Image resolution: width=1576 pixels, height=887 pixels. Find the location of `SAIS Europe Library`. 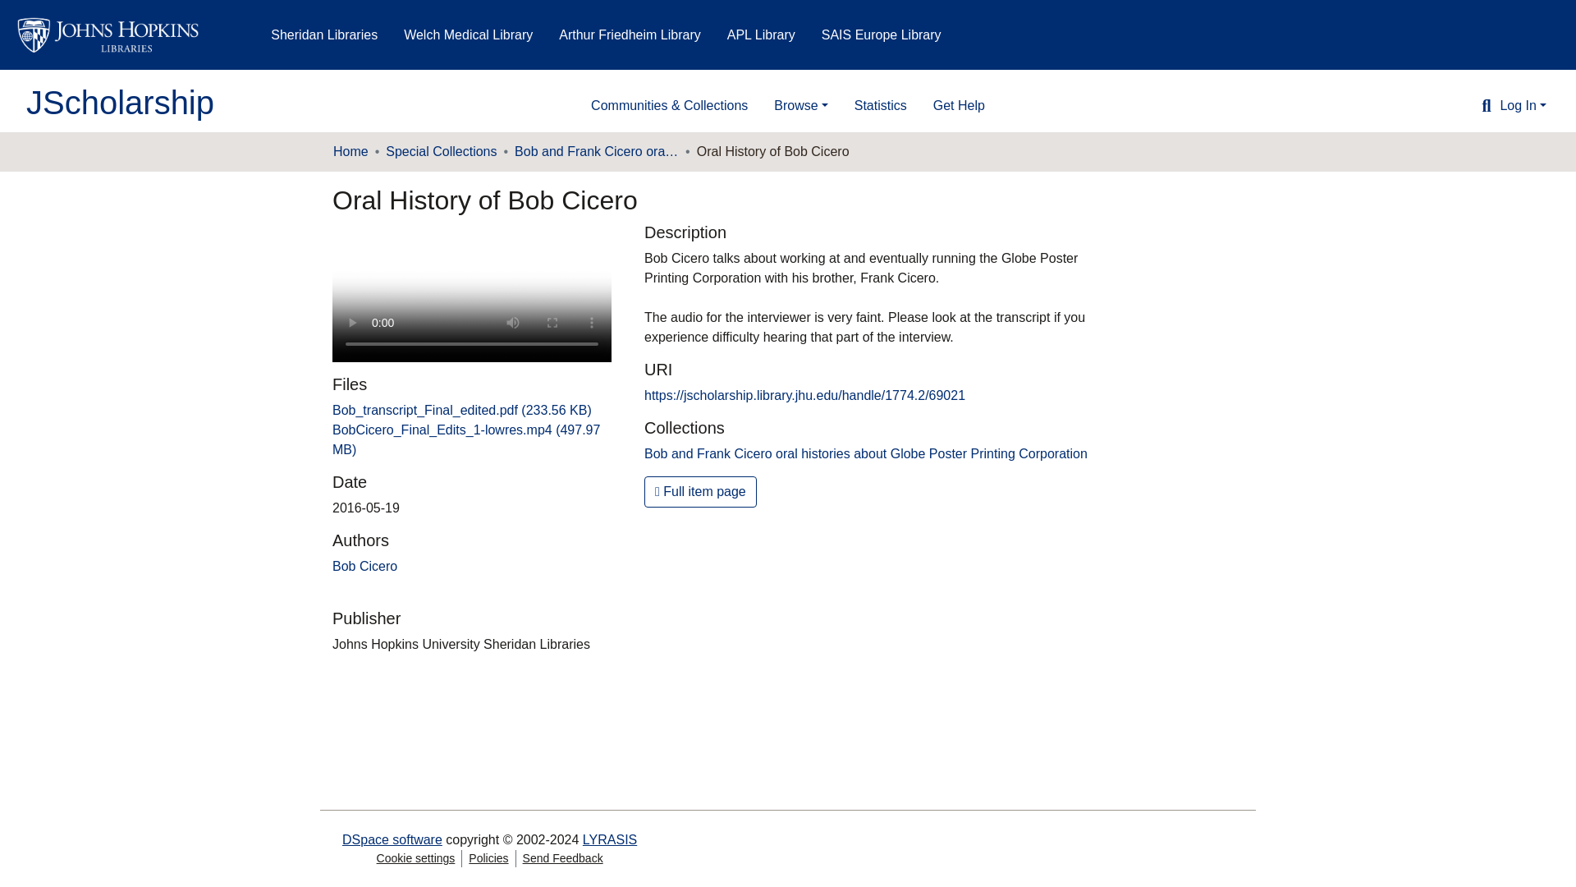

SAIS Europe Library is located at coordinates (881, 34).